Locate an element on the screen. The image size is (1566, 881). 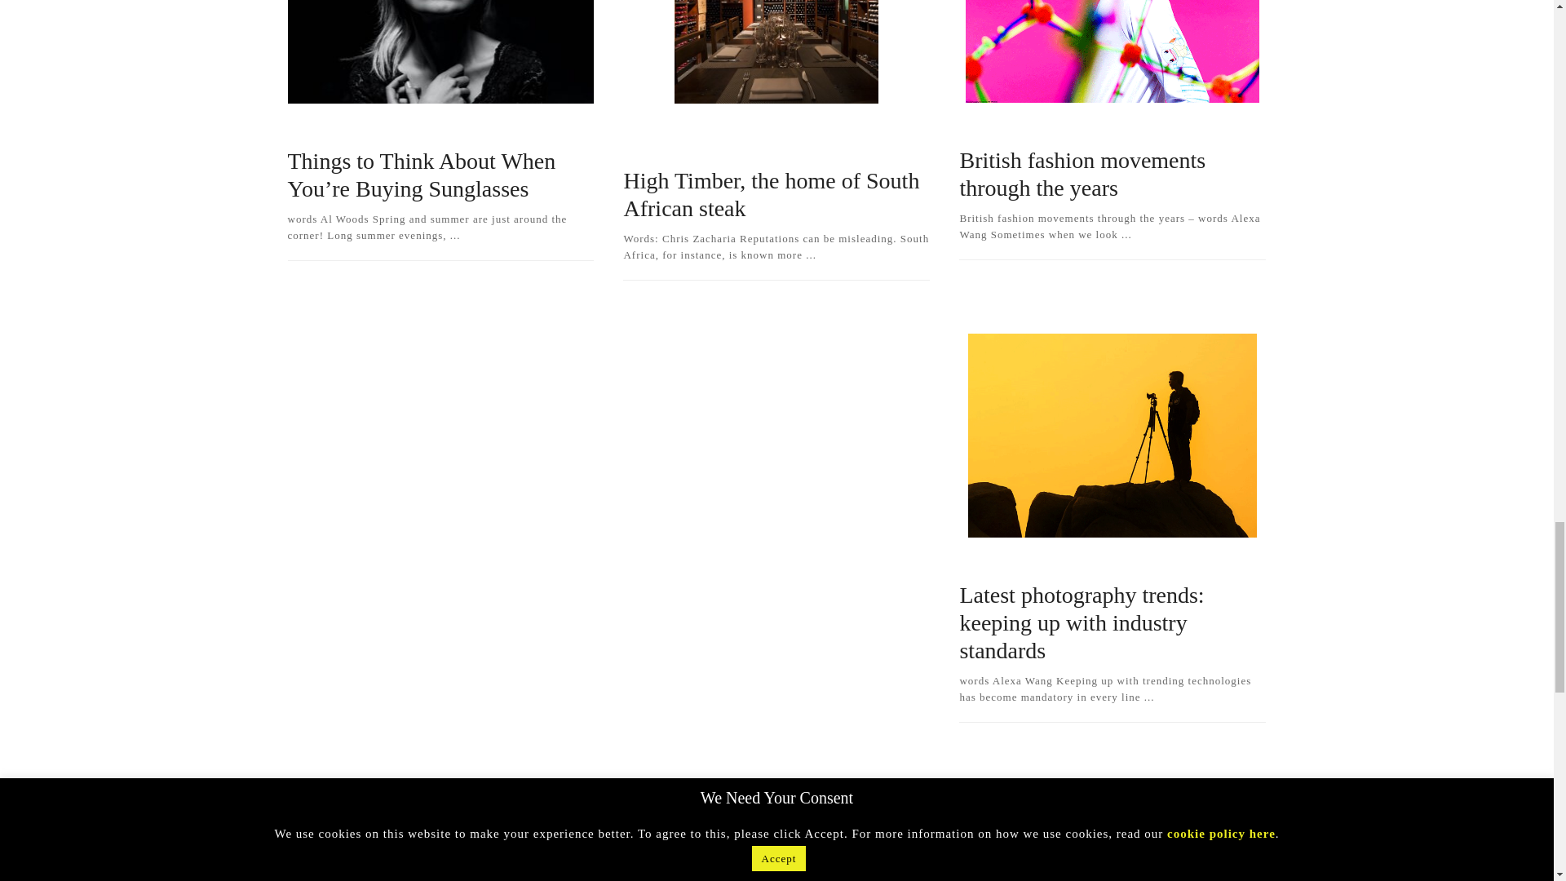
View all posts in 1 is located at coordinates (806, 148).